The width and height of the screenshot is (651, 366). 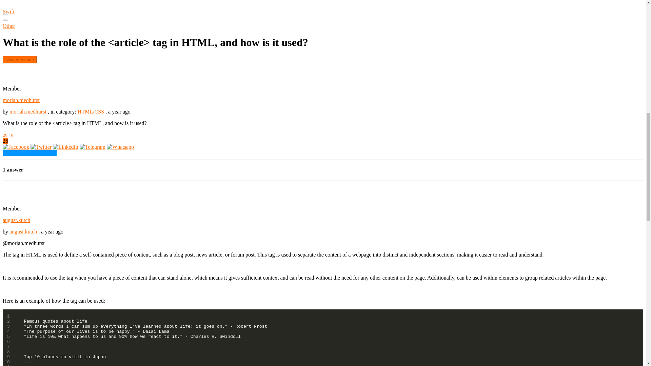 What do you see at coordinates (92, 147) in the screenshot?
I see `Telegram` at bounding box center [92, 147].